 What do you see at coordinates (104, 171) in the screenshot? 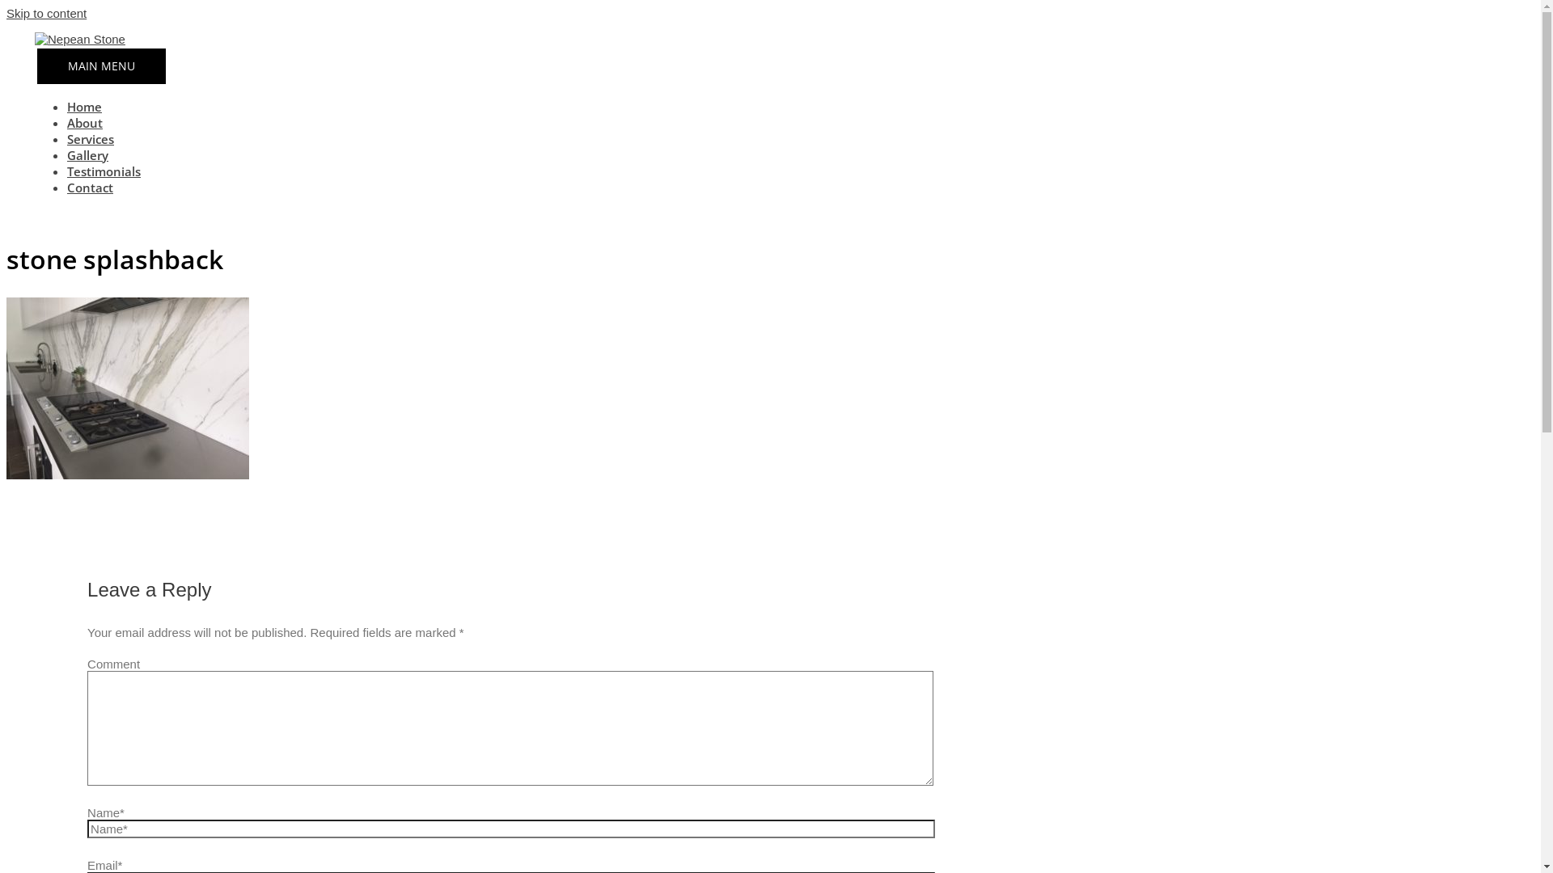
I see `Testimonials` at bounding box center [104, 171].